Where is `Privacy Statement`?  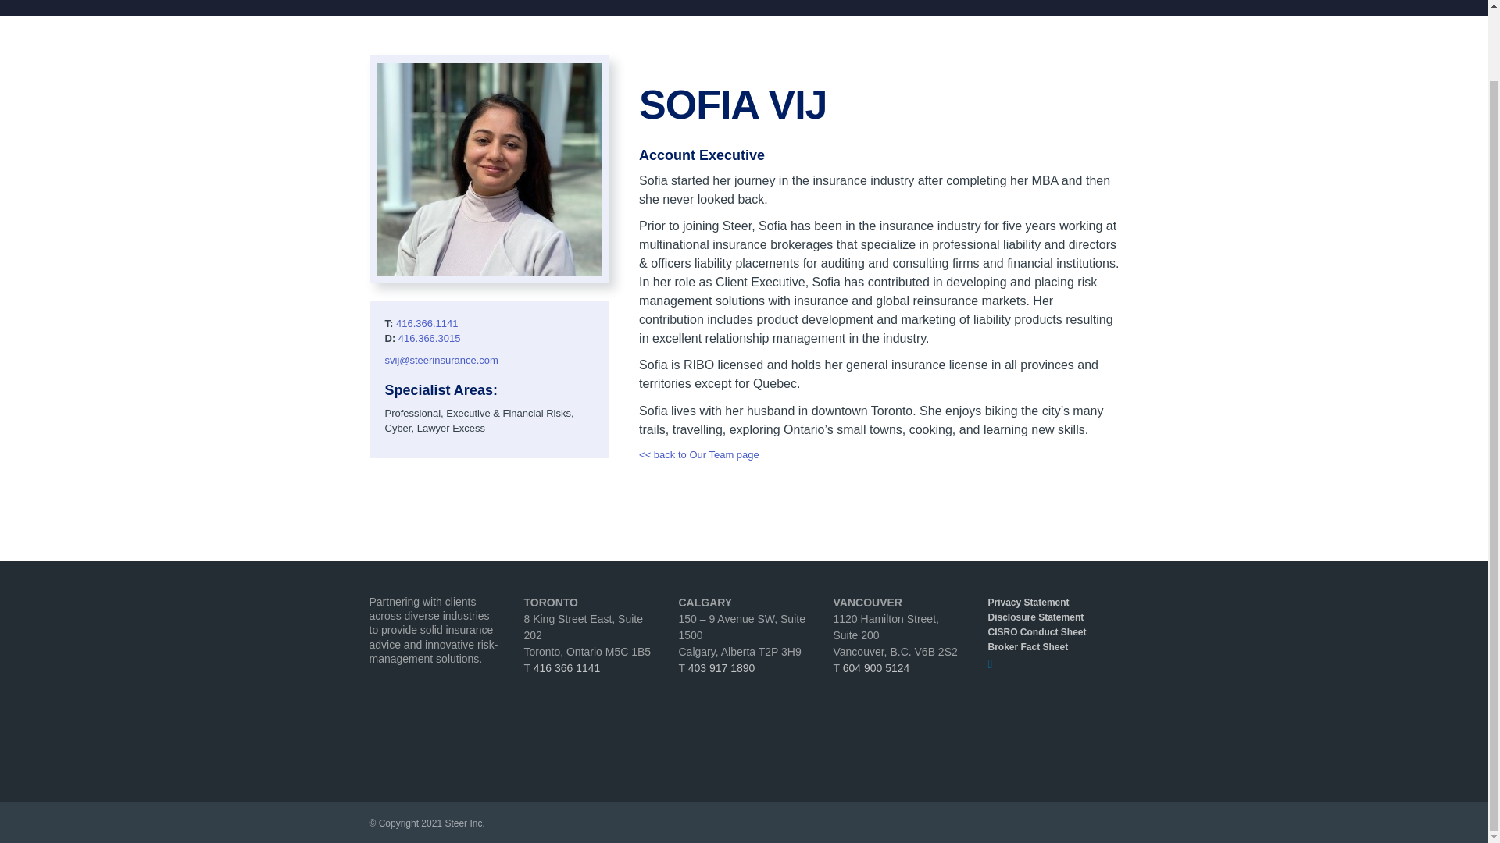 Privacy Statement is located at coordinates (1052, 603).